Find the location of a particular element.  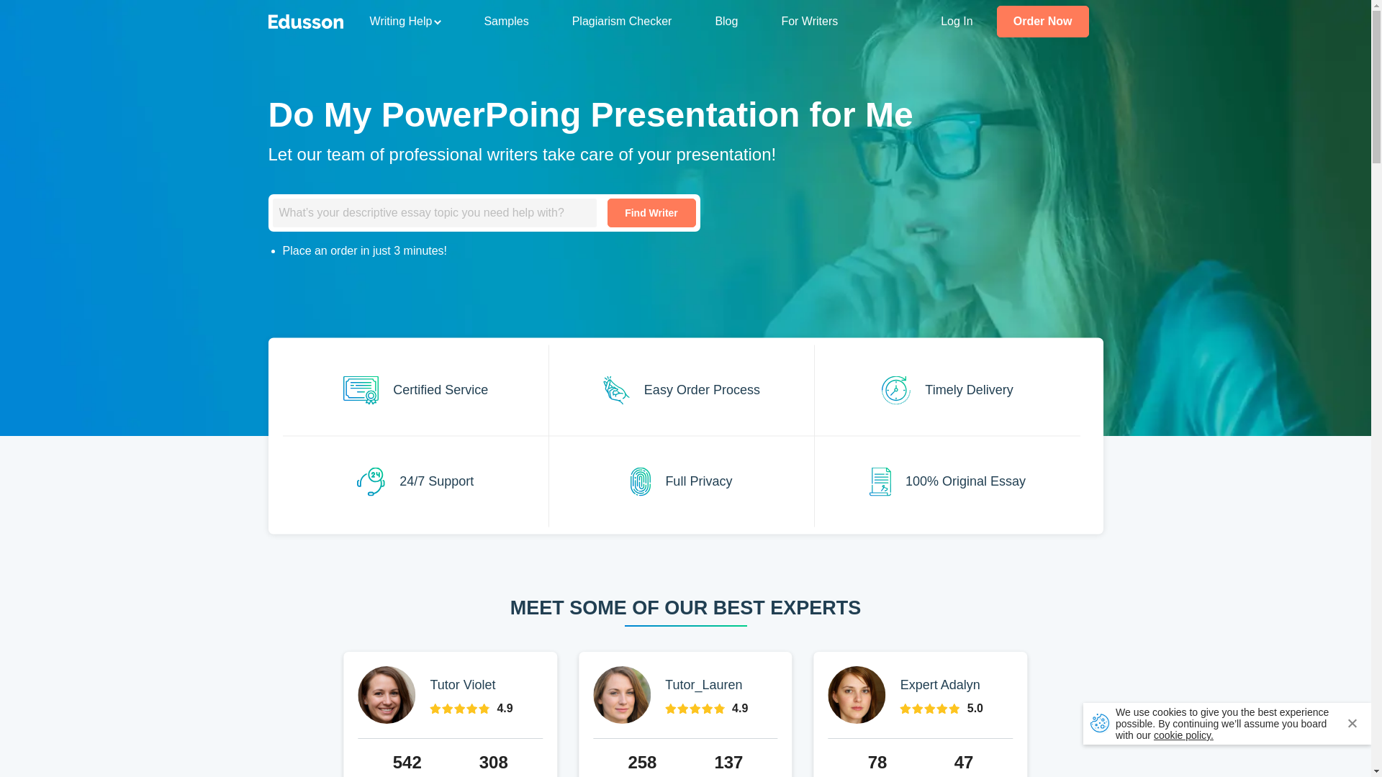

Find Writer is located at coordinates (652, 213).